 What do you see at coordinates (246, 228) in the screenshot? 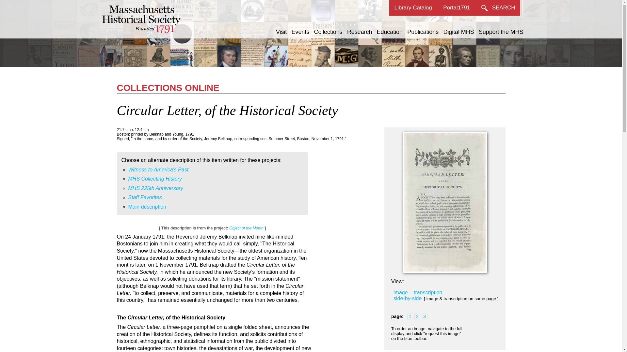
I see `Object of the Month` at bounding box center [246, 228].